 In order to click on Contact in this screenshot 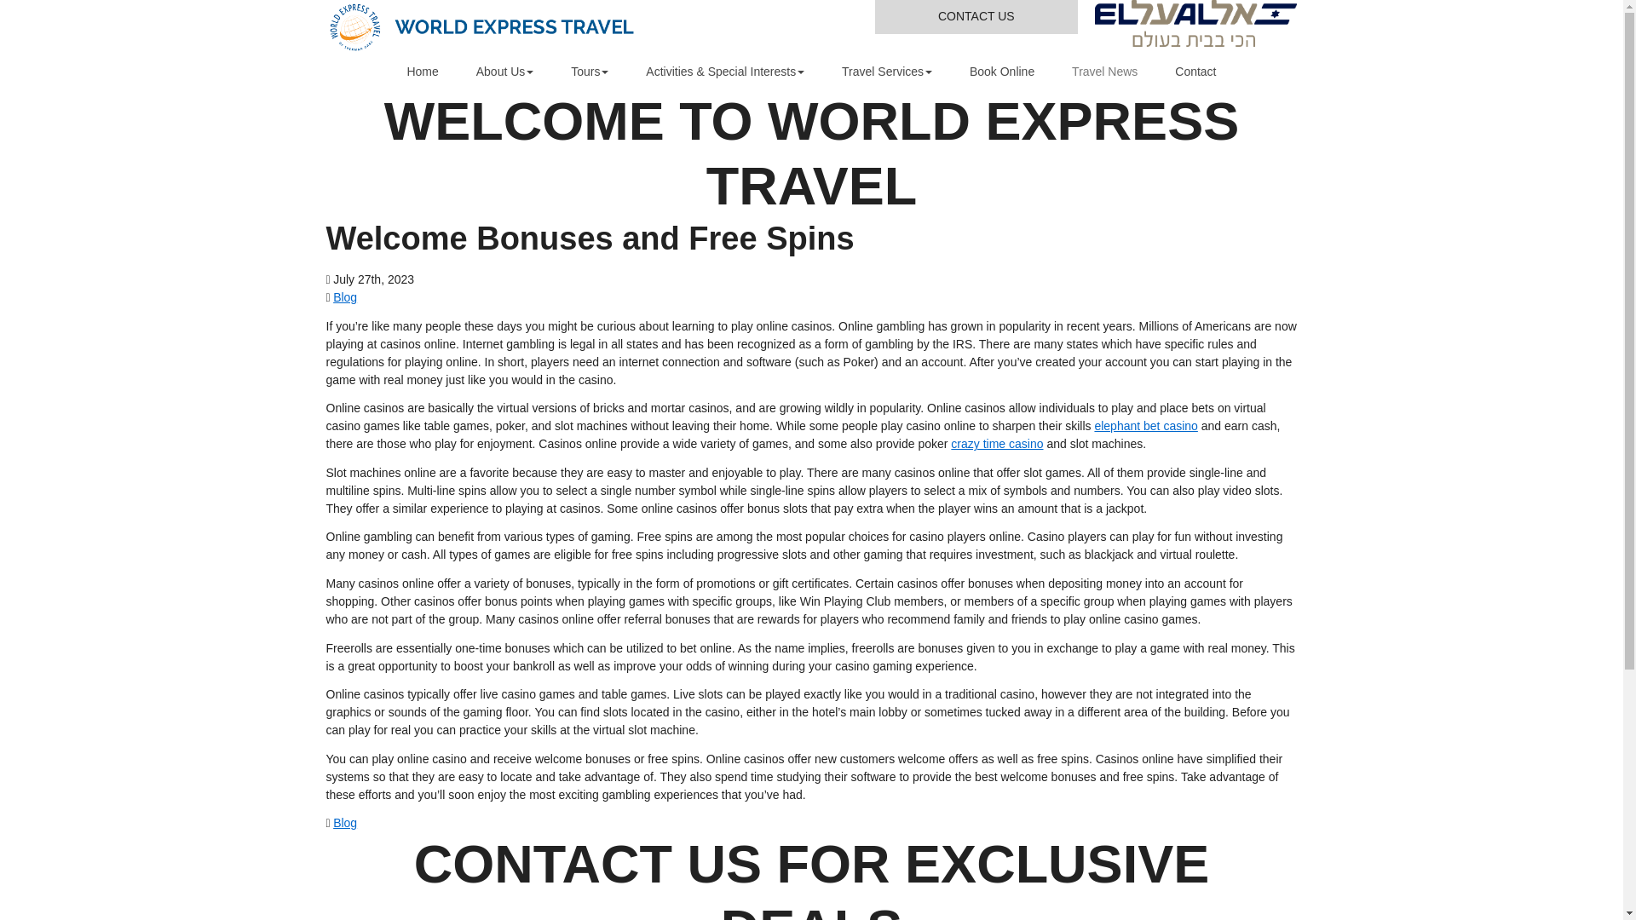, I will do `click(1195, 72)`.